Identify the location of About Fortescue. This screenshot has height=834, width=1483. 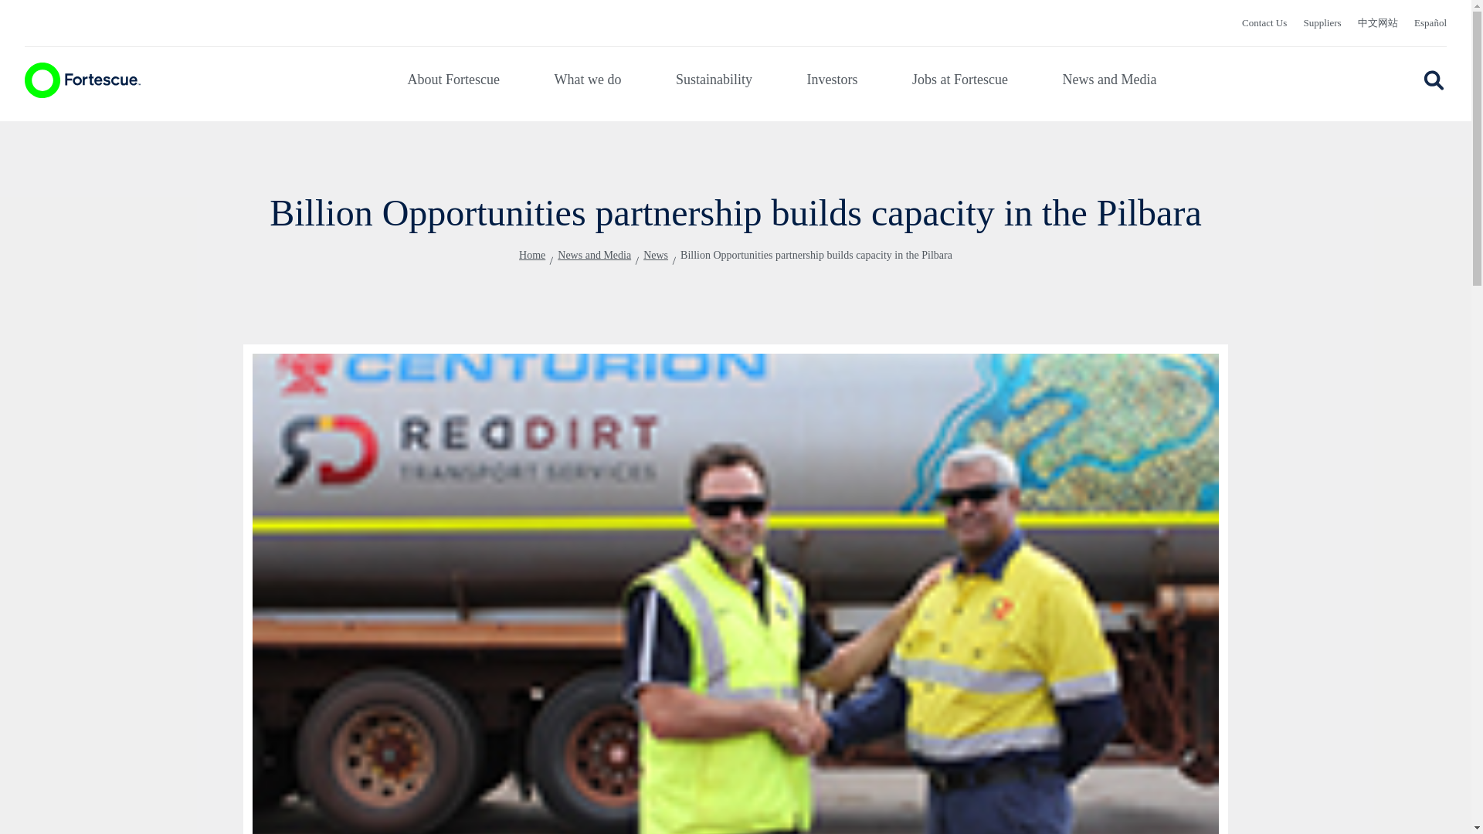
(454, 79).